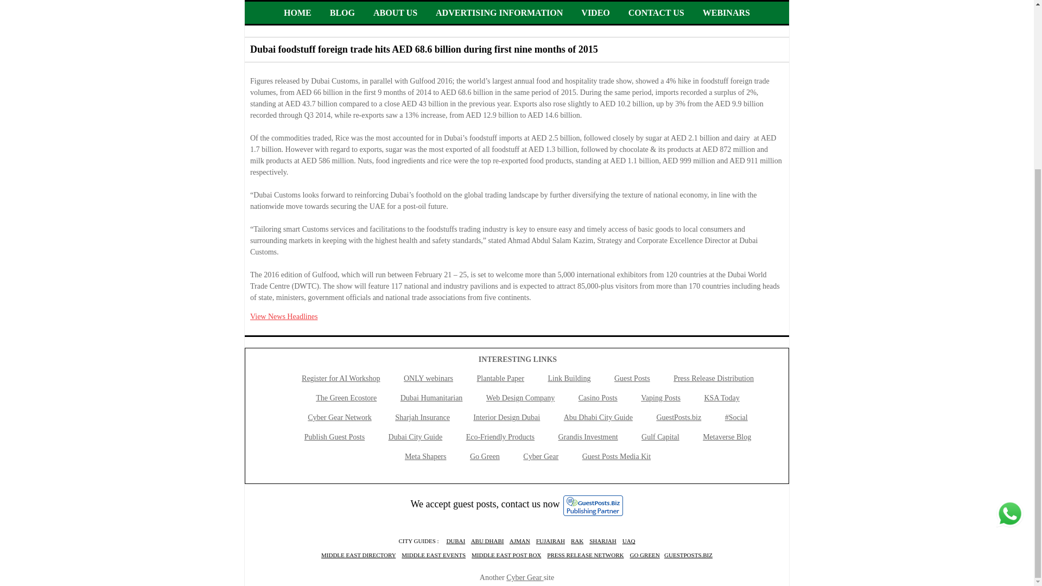  I want to click on Register for AI Workshop by Cyber Gear, so click(341, 379).